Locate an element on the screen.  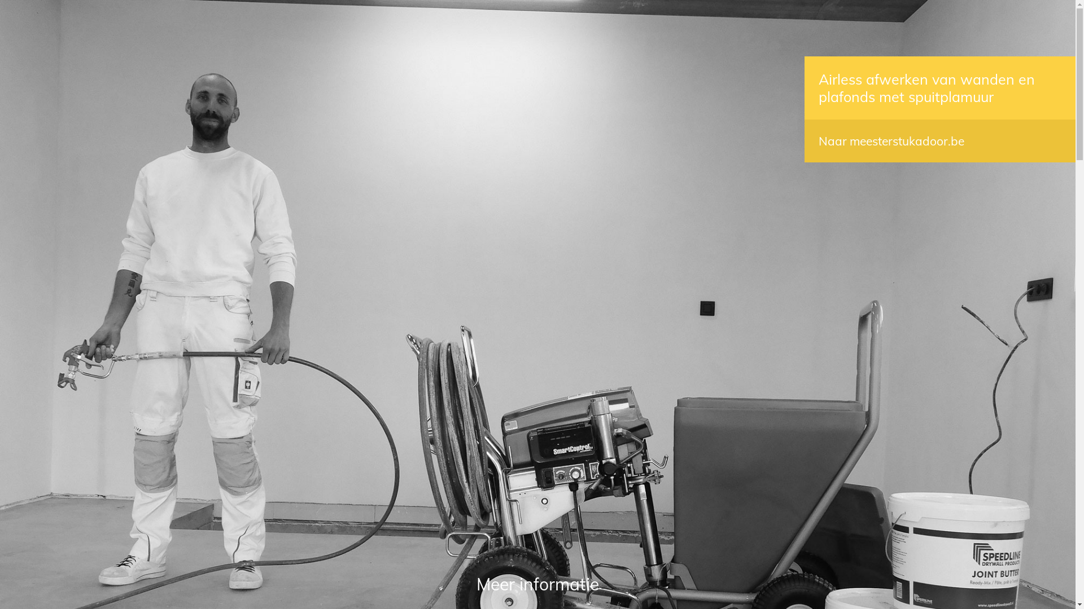
Naar meesterstukadoor.be is located at coordinates (891, 141).